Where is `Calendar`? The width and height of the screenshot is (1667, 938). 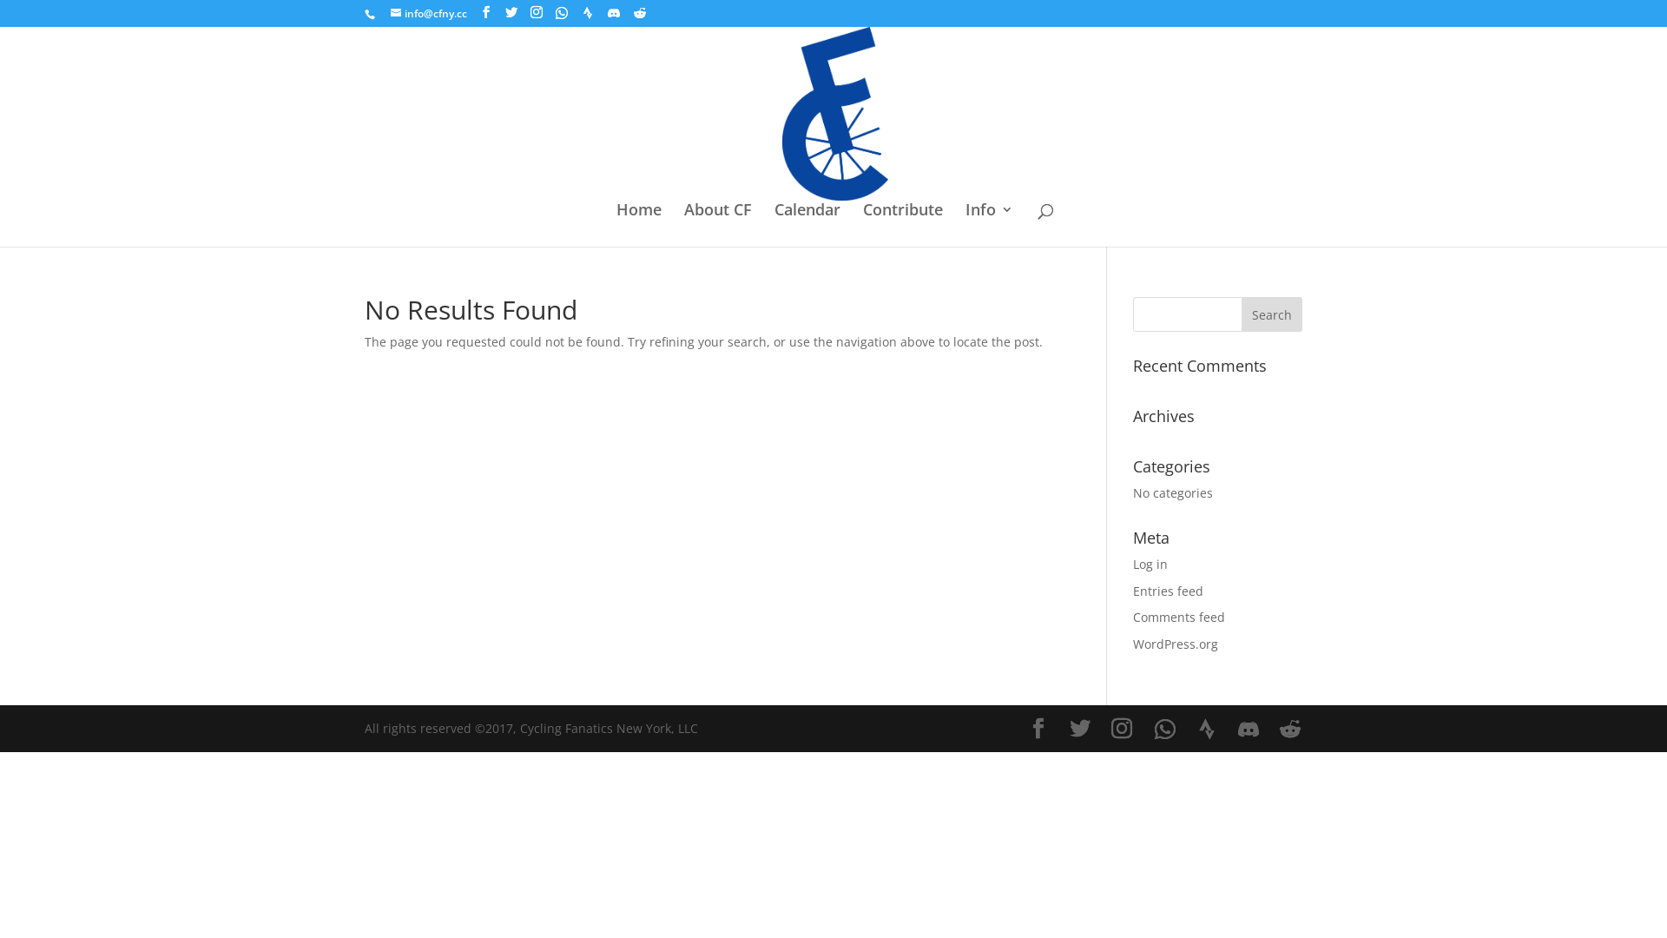 Calendar is located at coordinates (807, 225).